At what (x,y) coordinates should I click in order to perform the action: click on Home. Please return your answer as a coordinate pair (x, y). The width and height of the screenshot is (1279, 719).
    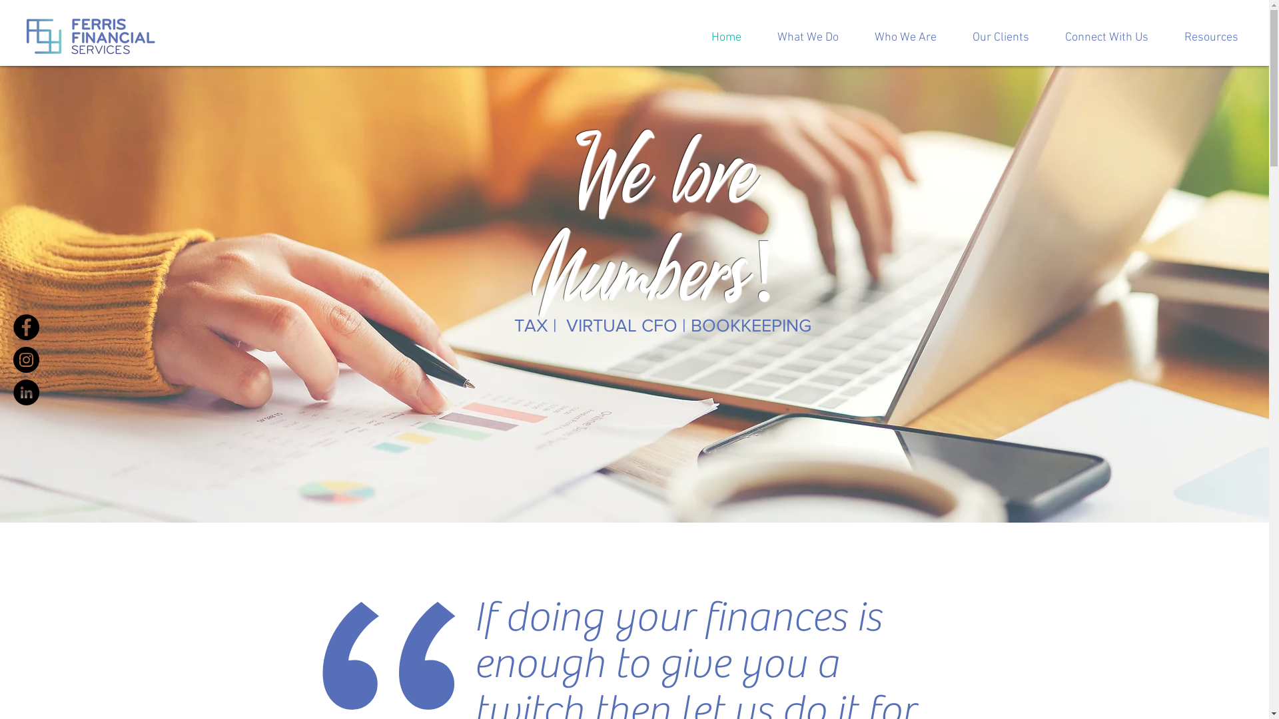
    Looking at the image, I should click on (726, 37).